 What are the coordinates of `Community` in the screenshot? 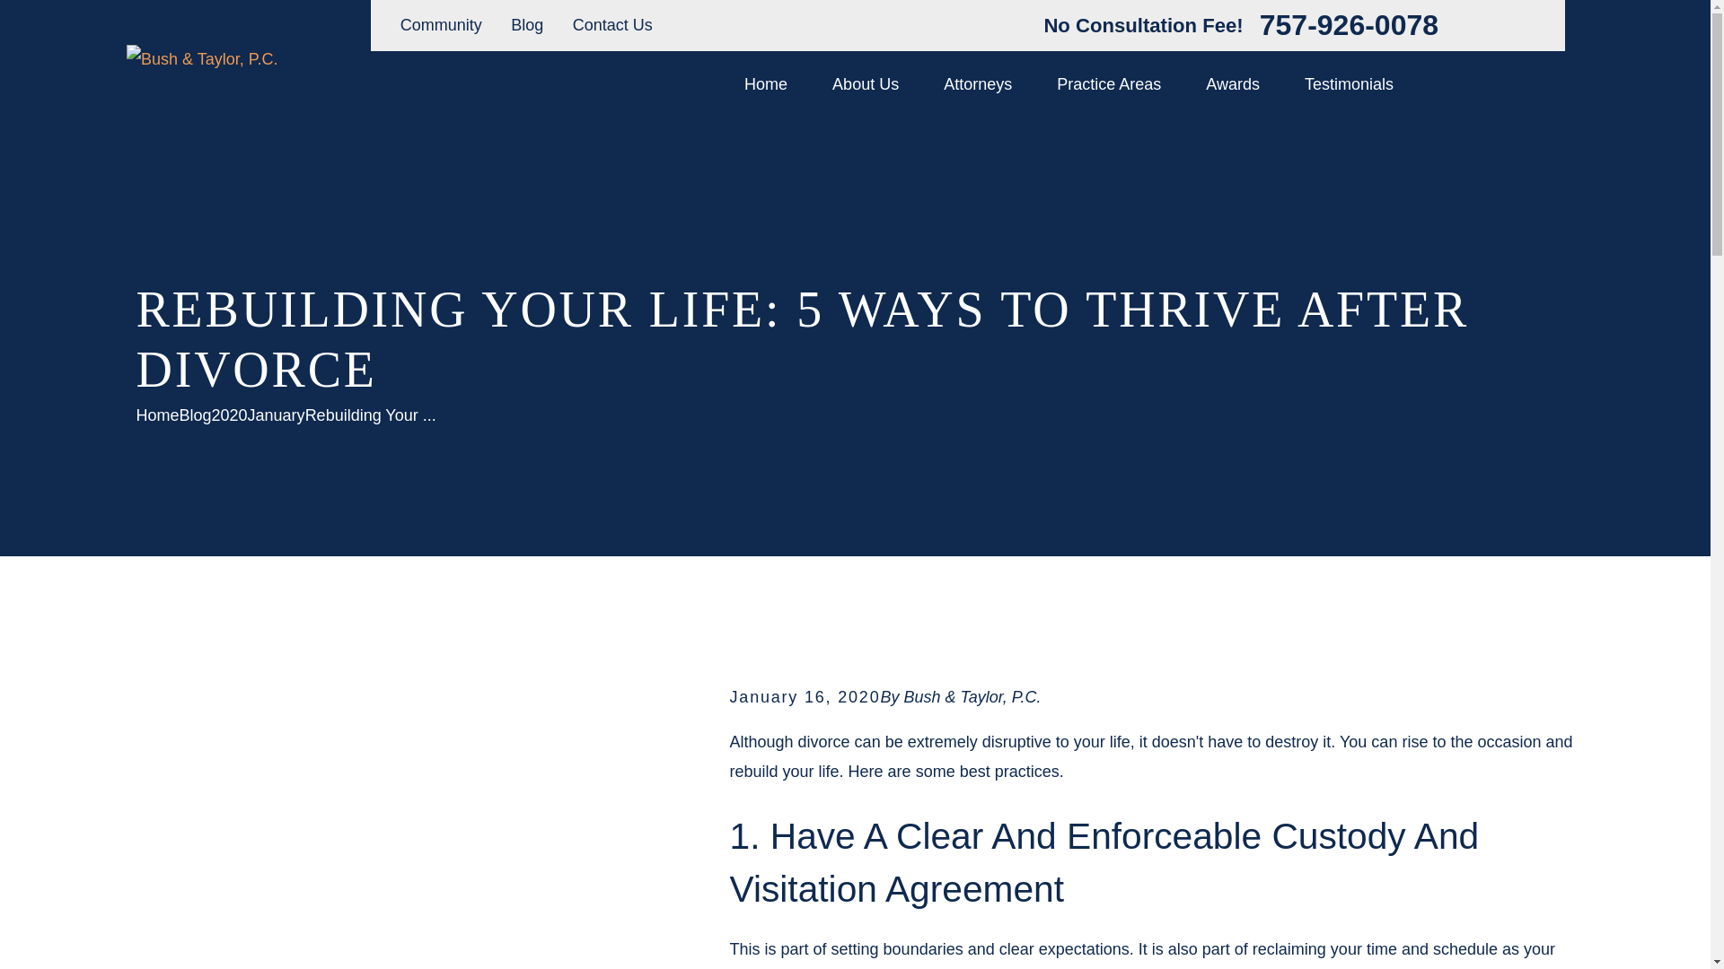 It's located at (441, 25).